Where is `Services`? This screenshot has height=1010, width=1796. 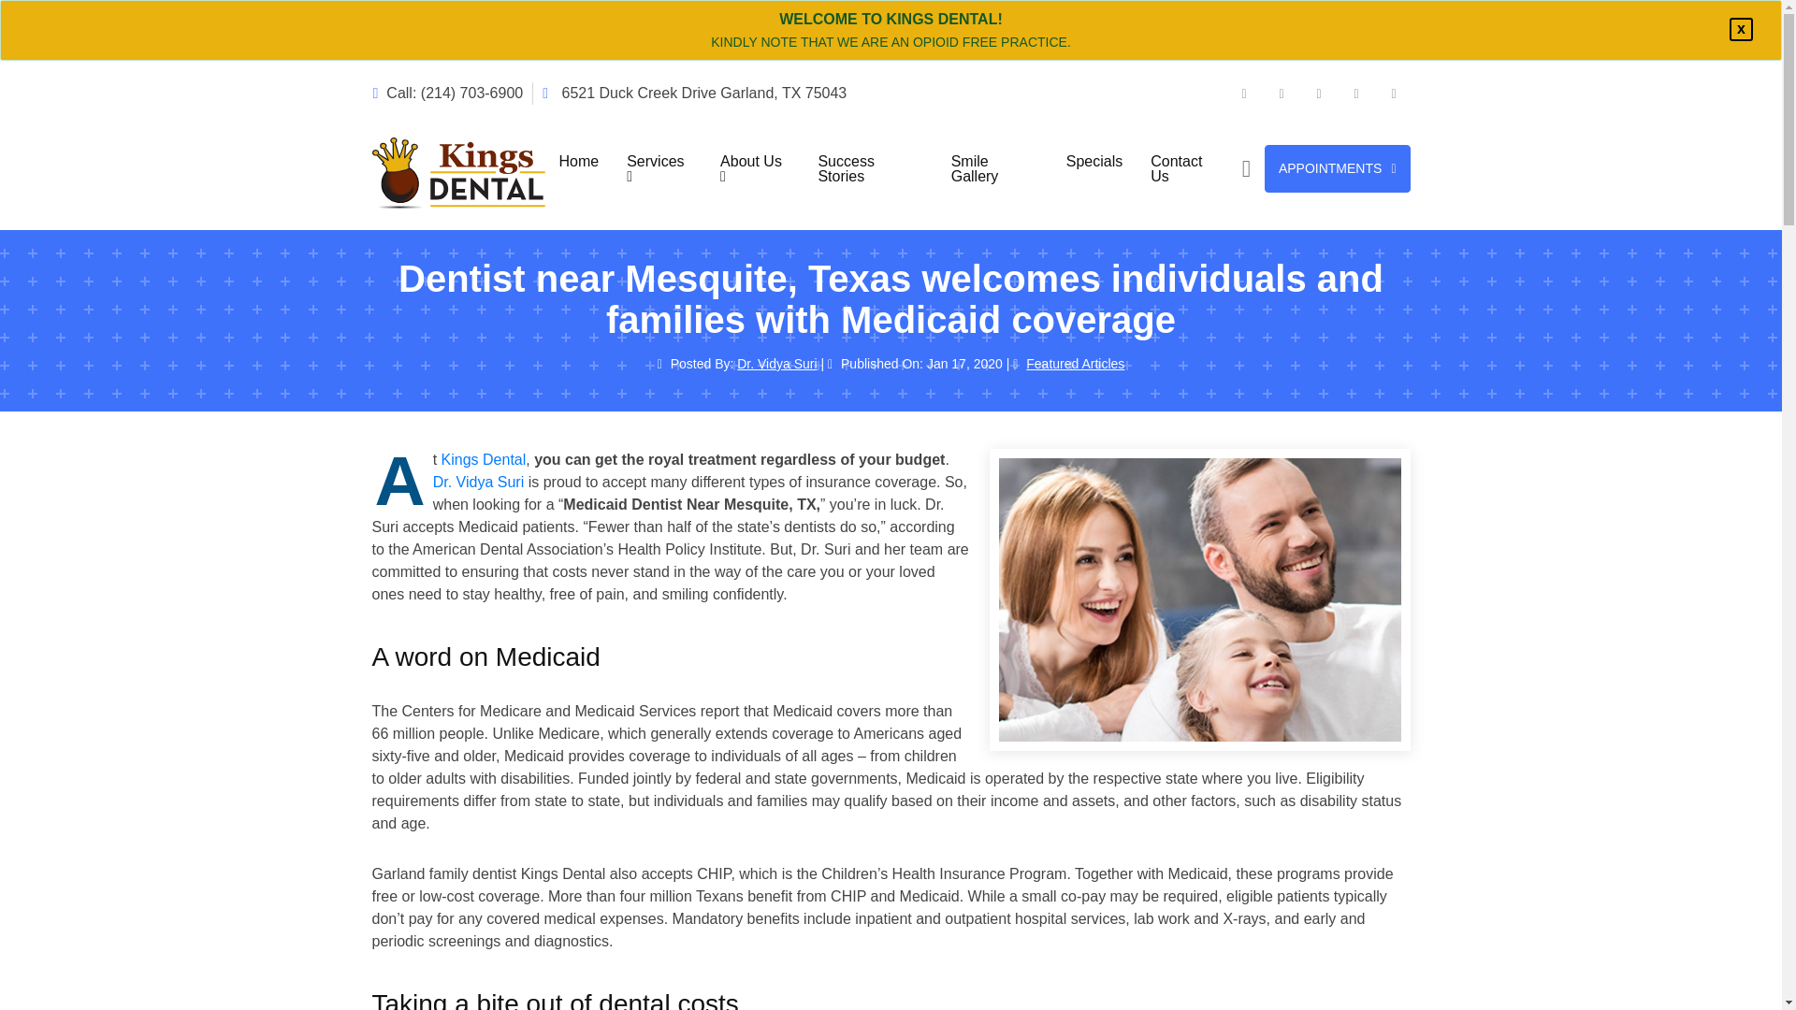
Services is located at coordinates (659, 168).